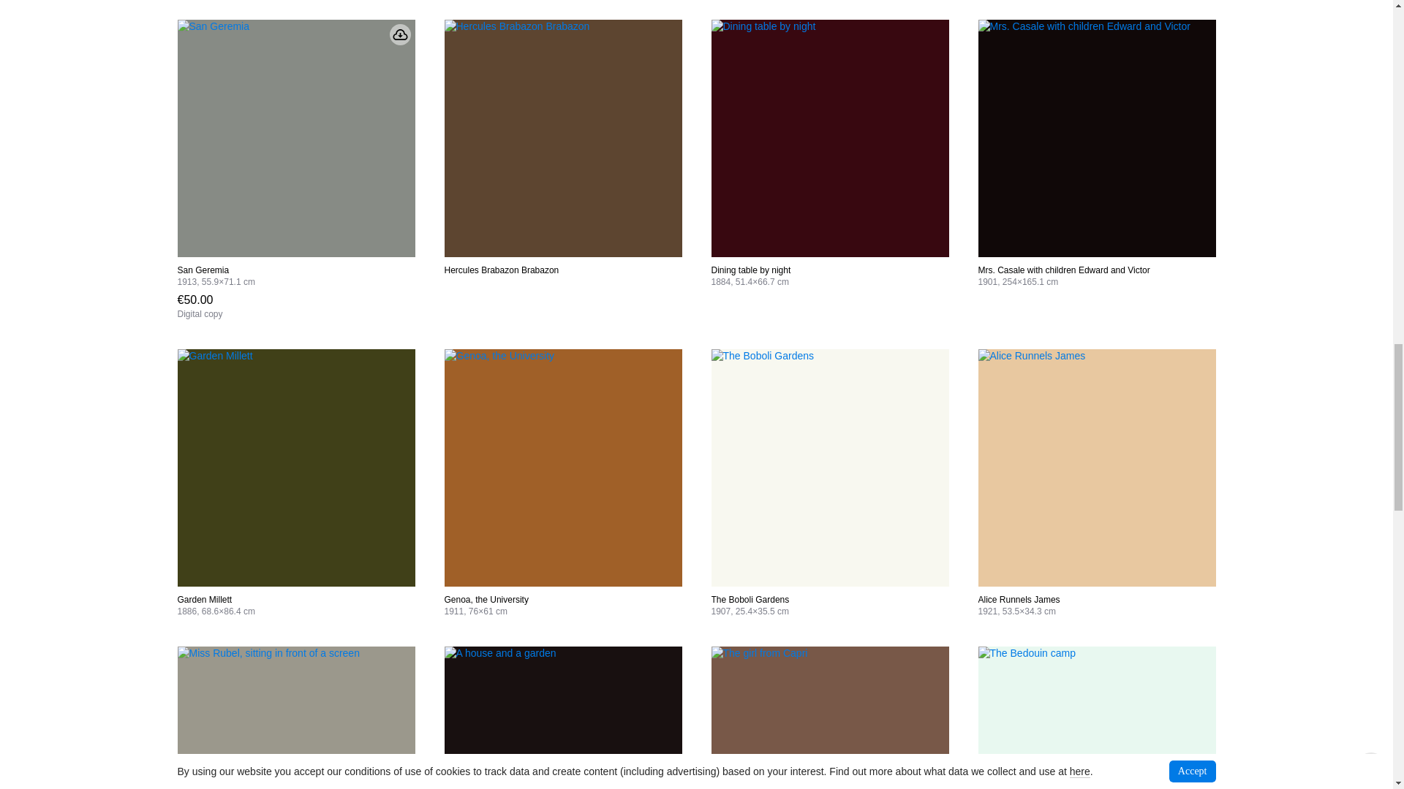  What do you see at coordinates (295, 468) in the screenshot?
I see `Garden Millett` at bounding box center [295, 468].